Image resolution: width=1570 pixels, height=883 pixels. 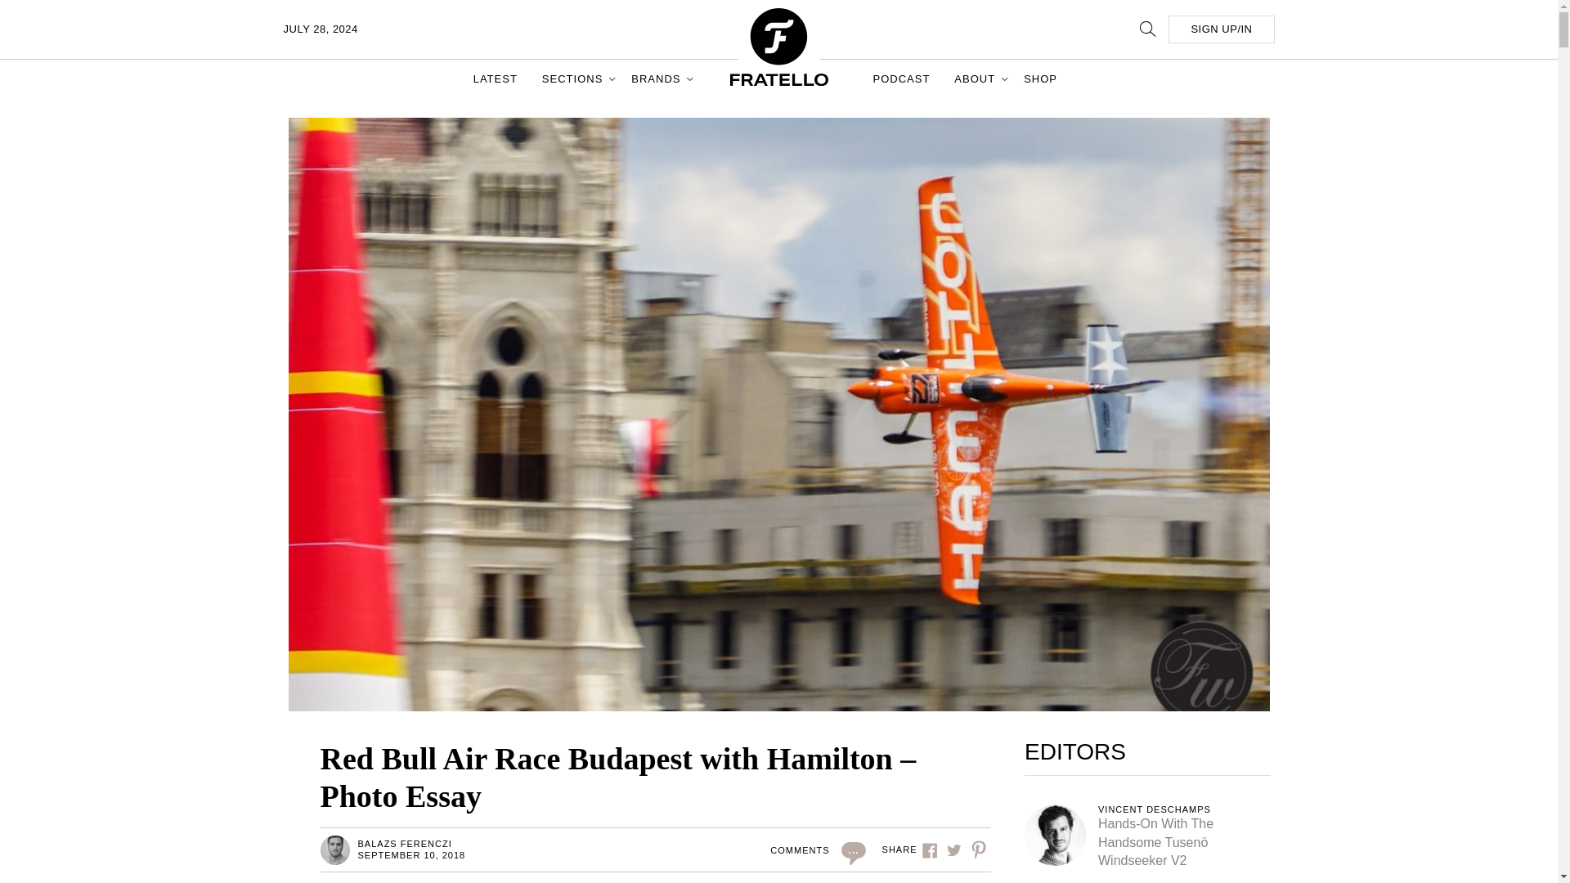 I want to click on LATEST, so click(x=496, y=78).